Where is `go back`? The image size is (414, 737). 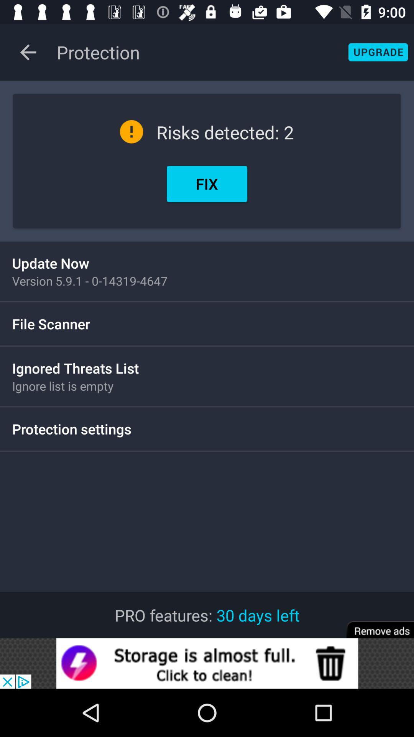
go back is located at coordinates (28, 52).